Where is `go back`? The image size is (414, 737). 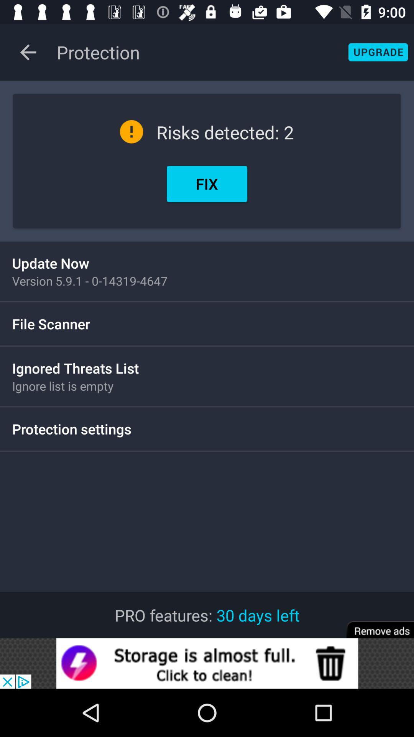
go back is located at coordinates (28, 52).